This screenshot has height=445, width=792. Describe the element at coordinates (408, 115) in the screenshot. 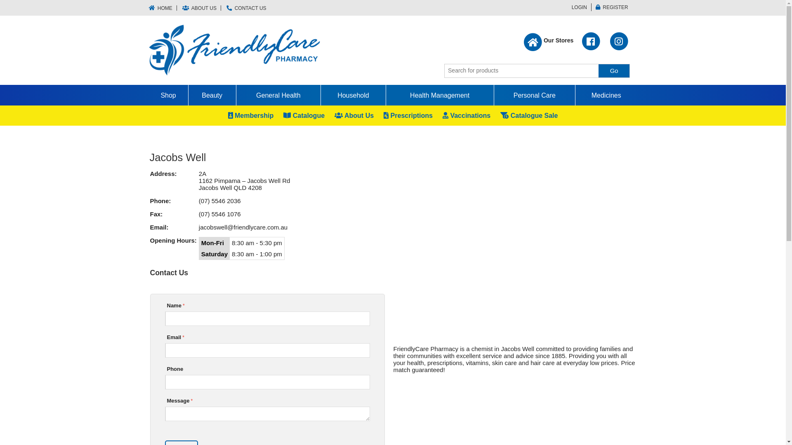

I see `Prescriptions` at that location.